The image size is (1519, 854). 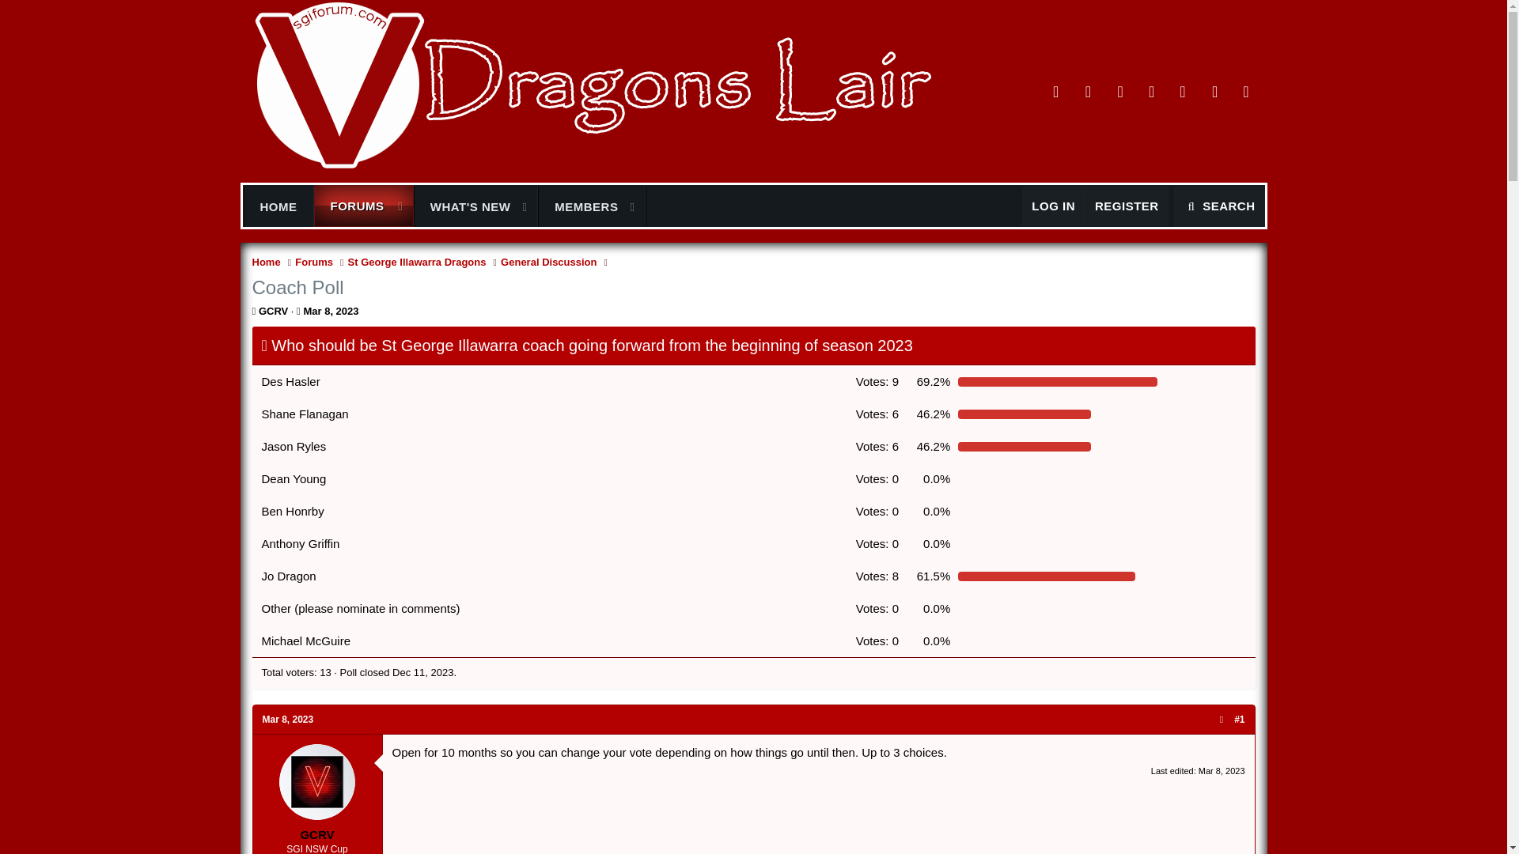 I want to click on Home, so click(x=266, y=263).